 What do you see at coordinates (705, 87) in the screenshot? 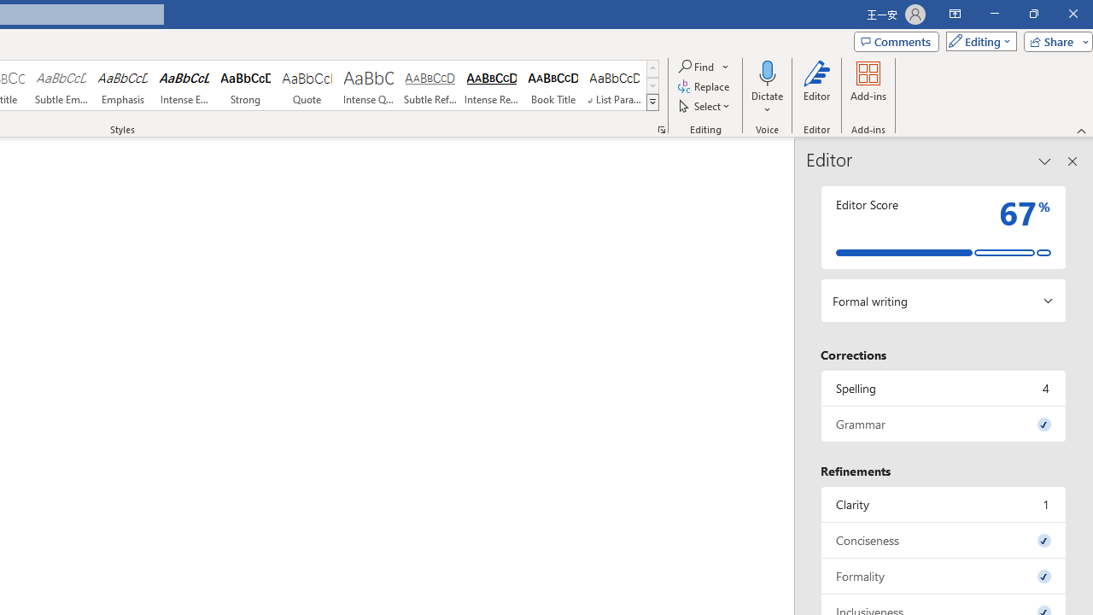
I see `Replace...` at bounding box center [705, 87].